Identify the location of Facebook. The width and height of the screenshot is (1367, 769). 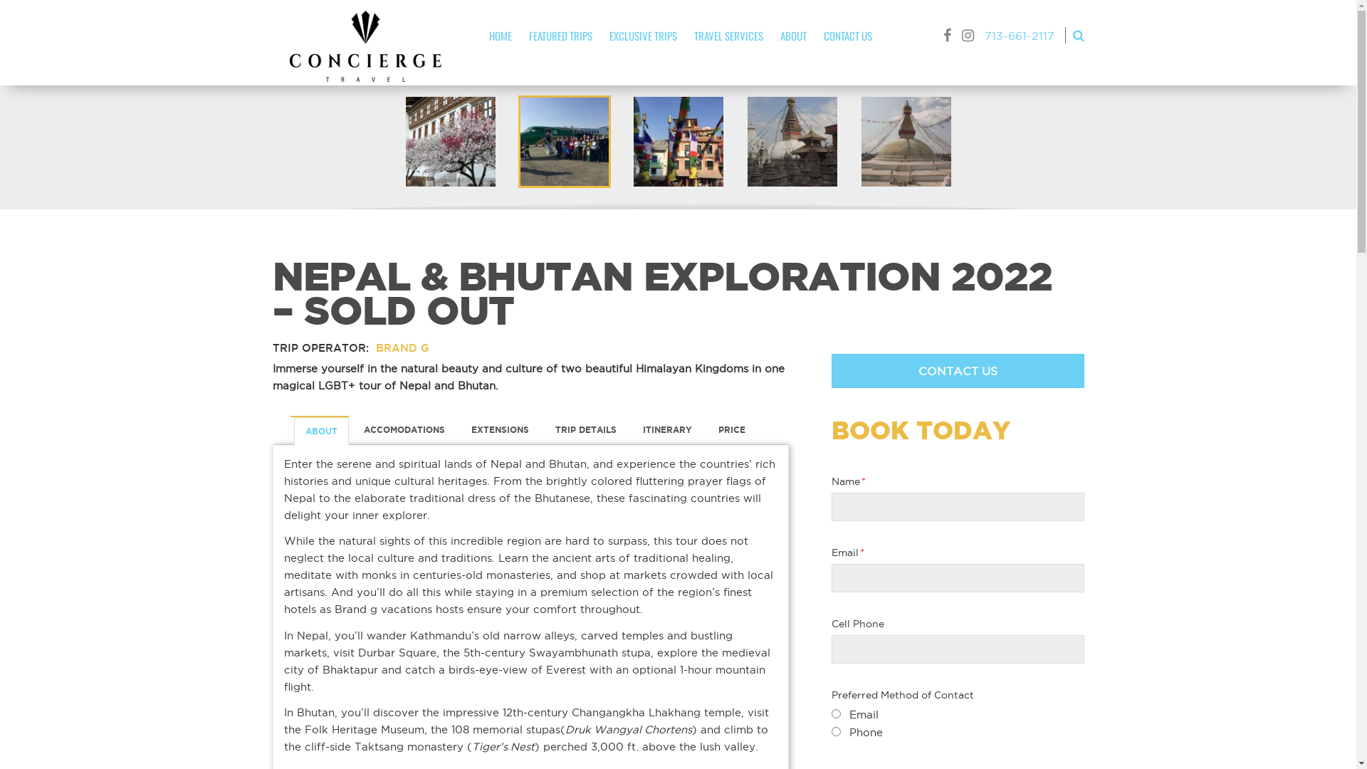
(947, 36).